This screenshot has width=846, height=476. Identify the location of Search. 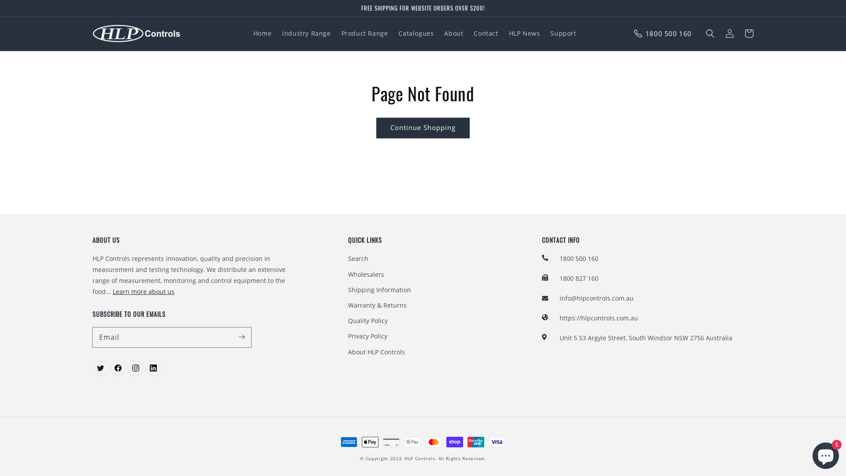
(358, 260).